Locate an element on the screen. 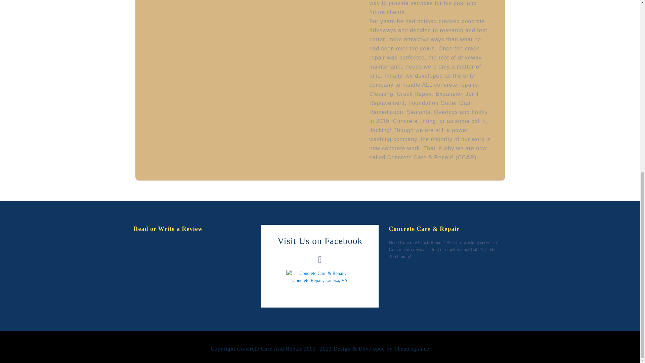 Image resolution: width=645 pixels, height=363 pixels. Themesglance is located at coordinates (411, 349).